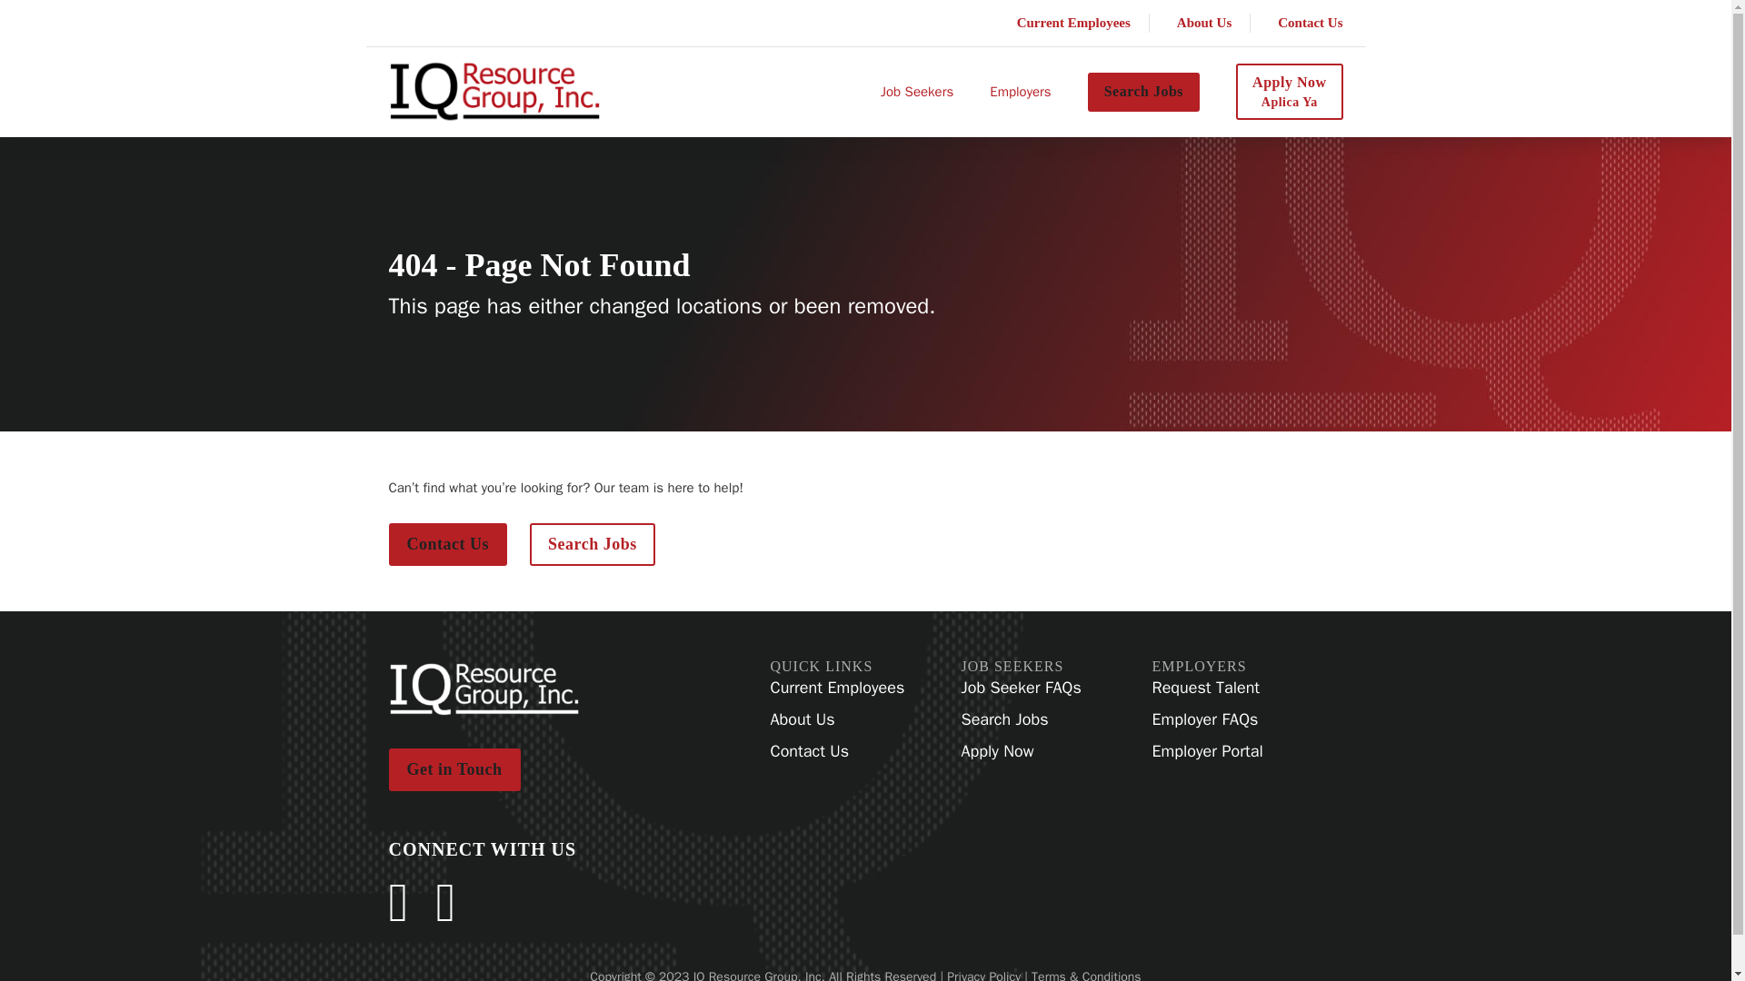  I want to click on About Us, so click(916, 92).